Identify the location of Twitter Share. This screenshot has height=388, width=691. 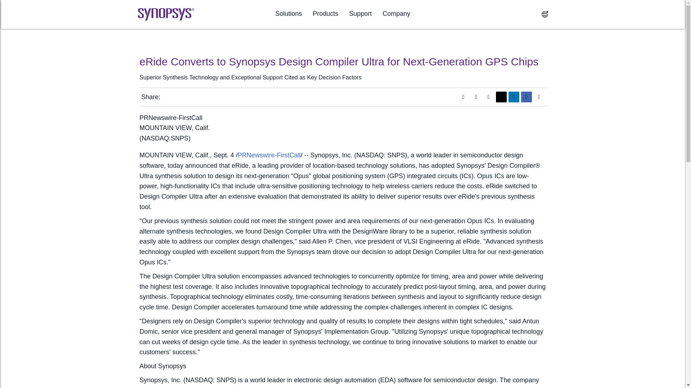
(501, 97).